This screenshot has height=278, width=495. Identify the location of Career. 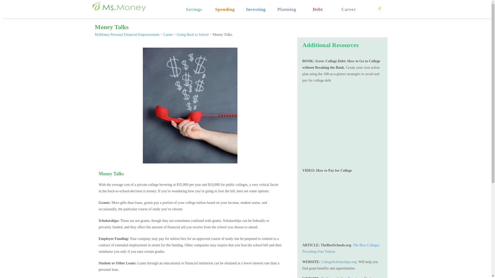
(168, 34).